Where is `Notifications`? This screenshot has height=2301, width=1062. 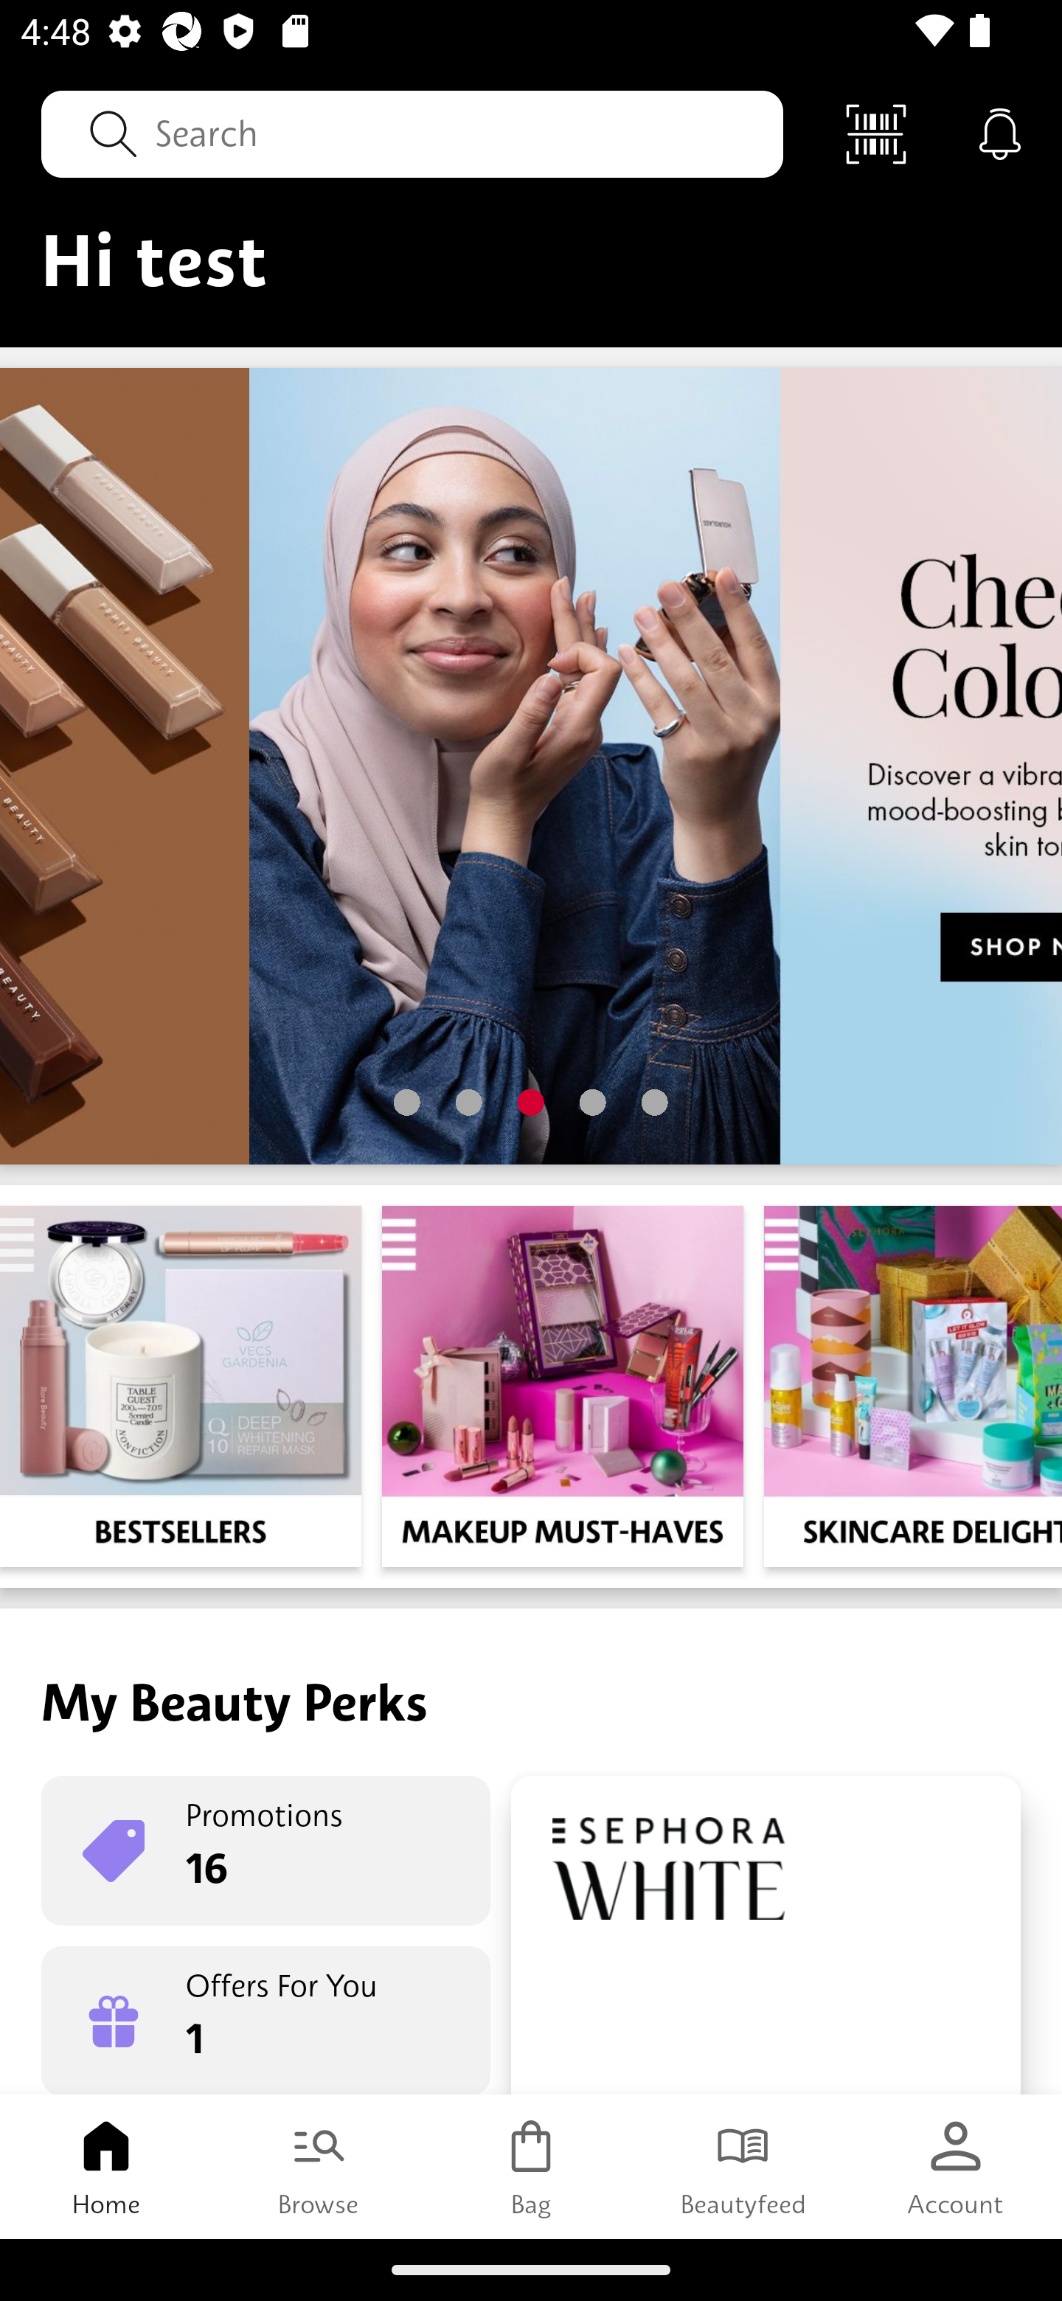 Notifications is located at coordinates (1000, 133).